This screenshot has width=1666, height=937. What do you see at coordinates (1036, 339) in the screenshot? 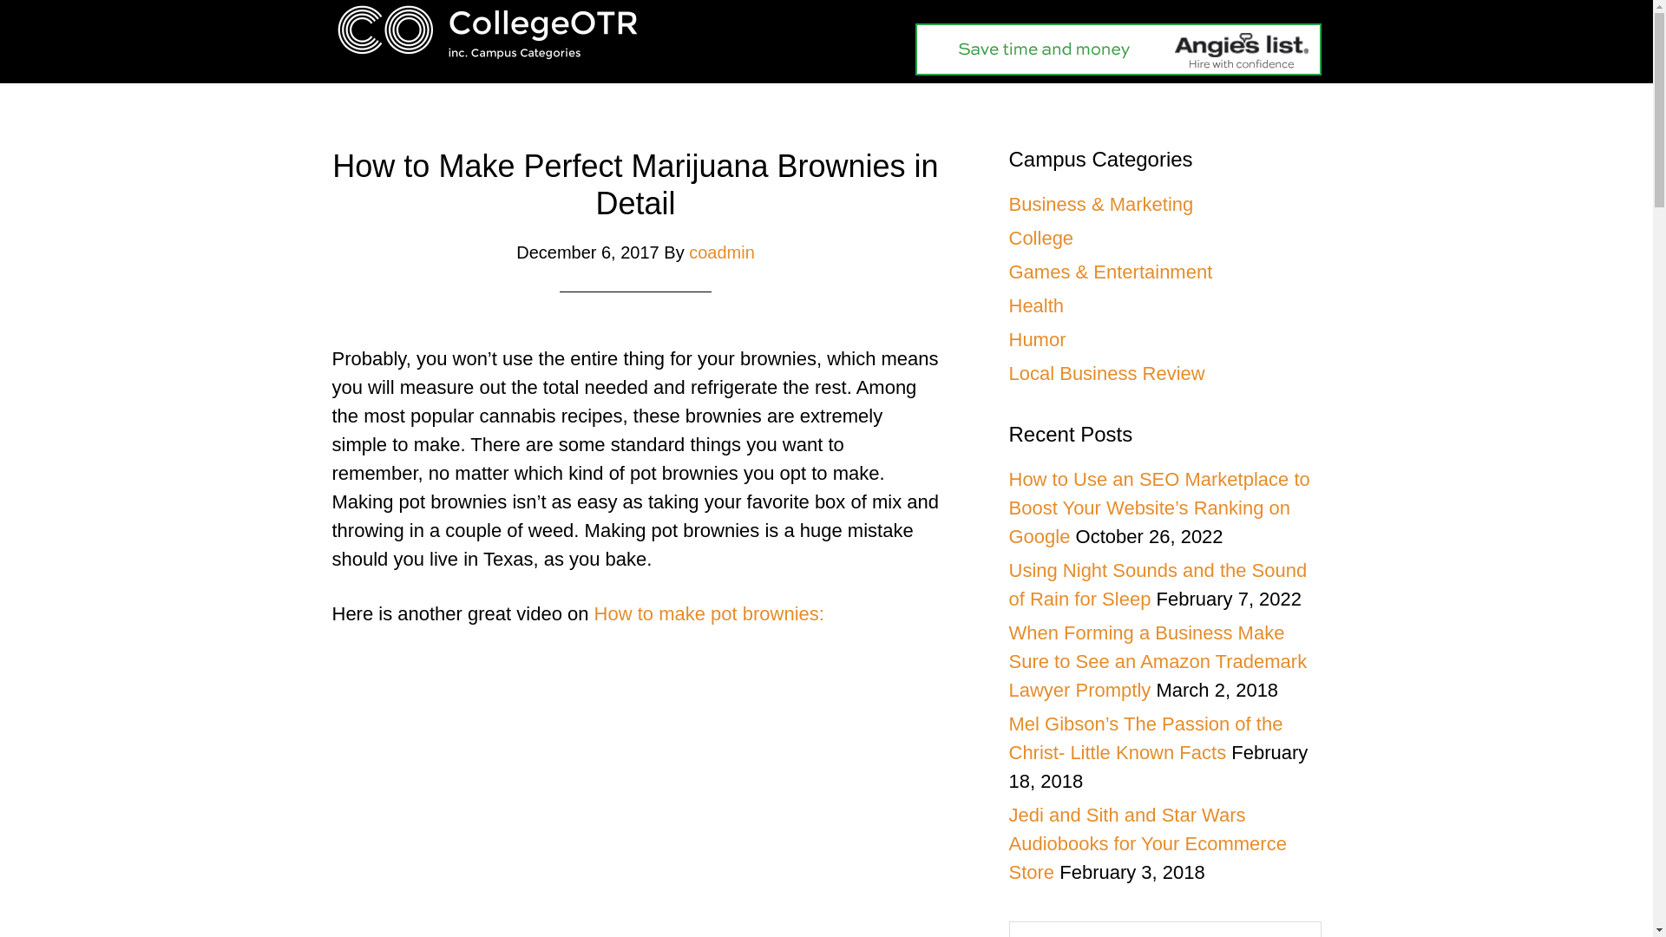
I see `Humor` at bounding box center [1036, 339].